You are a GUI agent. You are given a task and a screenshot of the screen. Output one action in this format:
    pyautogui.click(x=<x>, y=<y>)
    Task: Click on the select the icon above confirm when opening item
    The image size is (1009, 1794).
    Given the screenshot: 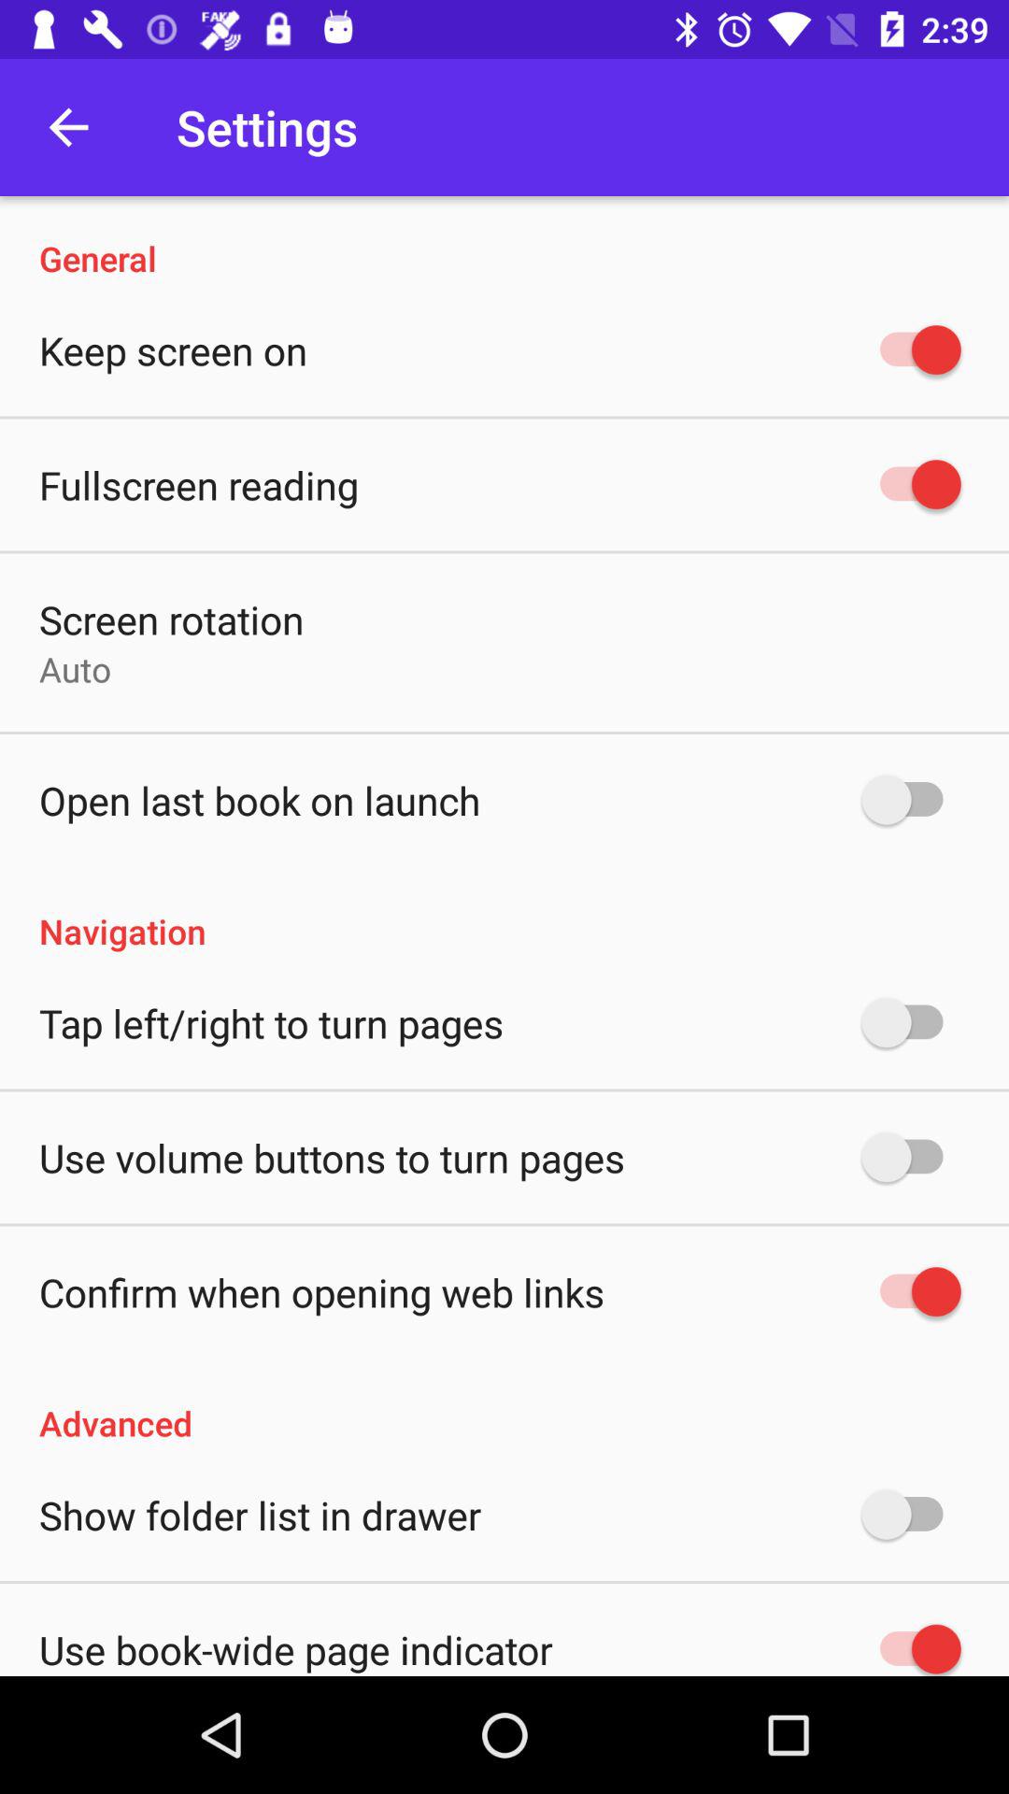 What is the action you would take?
    pyautogui.click(x=332, y=1157)
    